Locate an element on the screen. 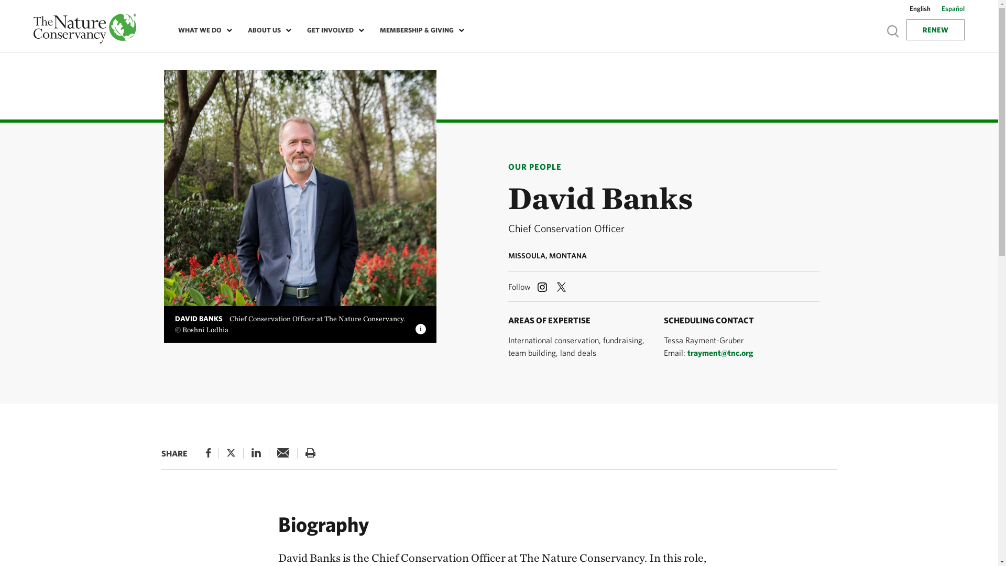  GET INVOLVED is located at coordinates (333, 30).